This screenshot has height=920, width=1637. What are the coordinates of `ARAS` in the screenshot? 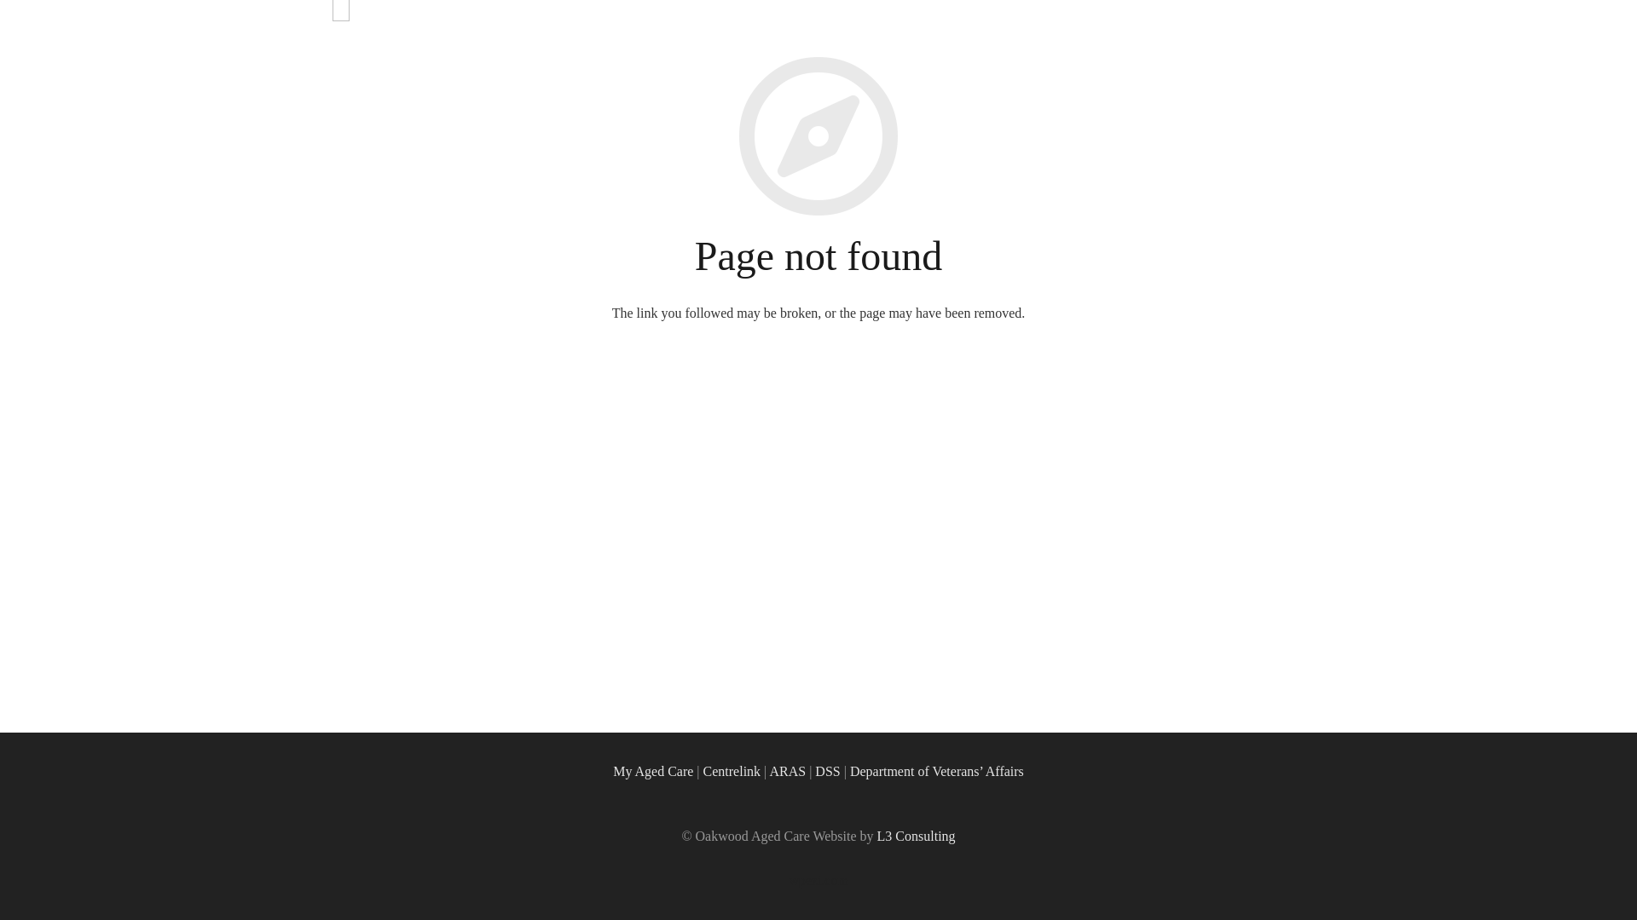 It's located at (788, 772).